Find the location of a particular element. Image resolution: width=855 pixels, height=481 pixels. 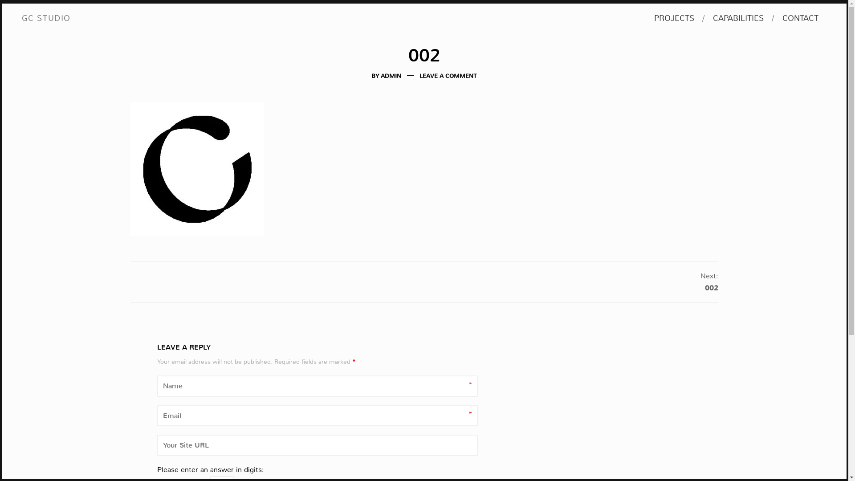

002 is located at coordinates (711, 288).